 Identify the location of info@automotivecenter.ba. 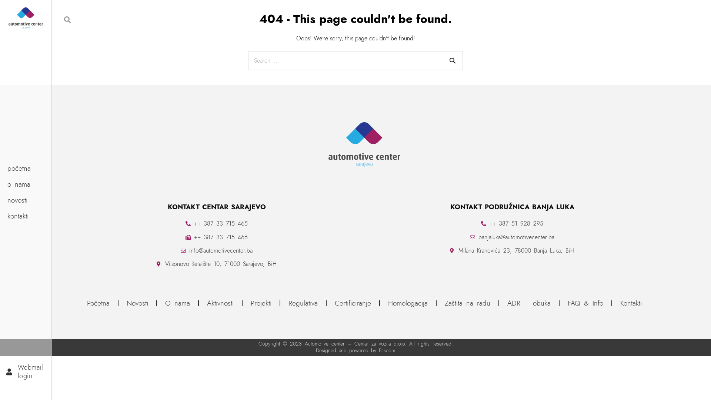
(217, 250).